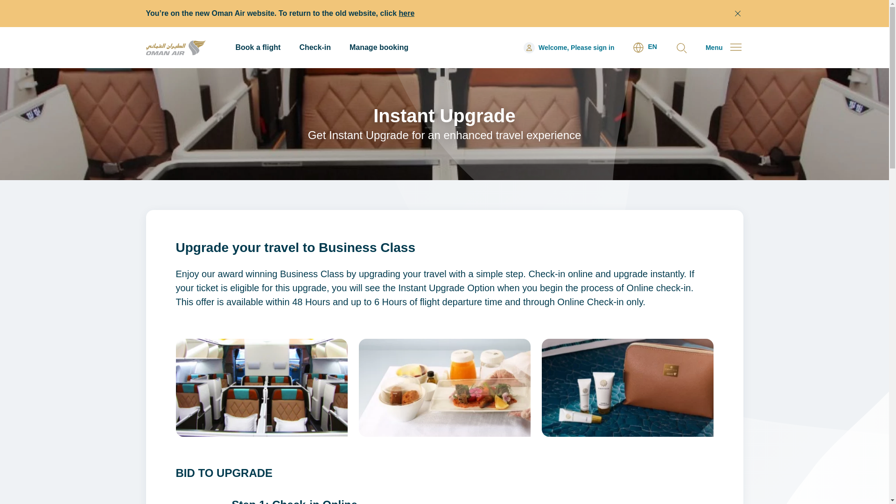 The image size is (896, 504). I want to click on Welcome, Please sign in, so click(568, 48).